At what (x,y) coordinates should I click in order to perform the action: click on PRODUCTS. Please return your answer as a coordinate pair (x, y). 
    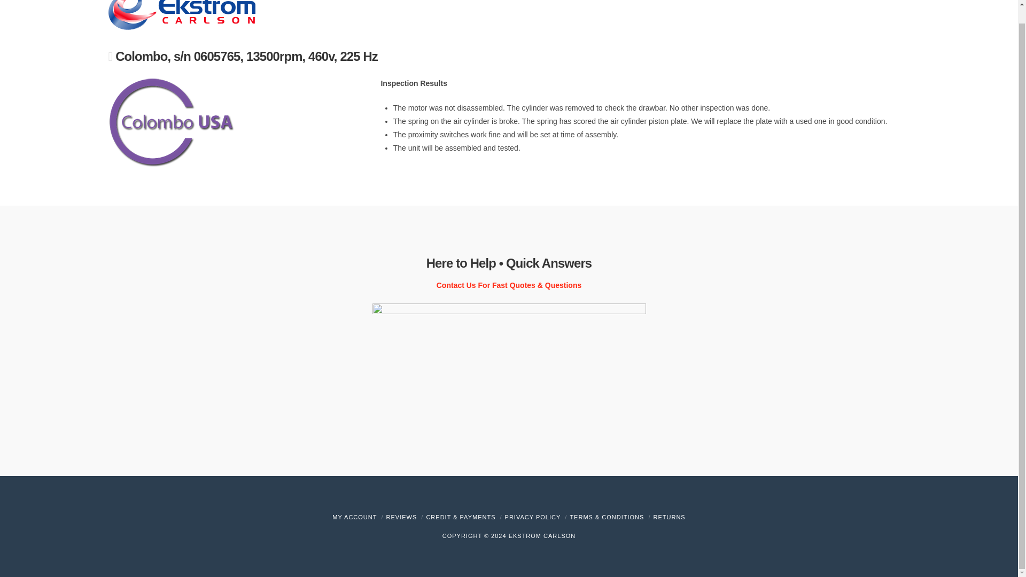
    Looking at the image, I should click on (436, 14).